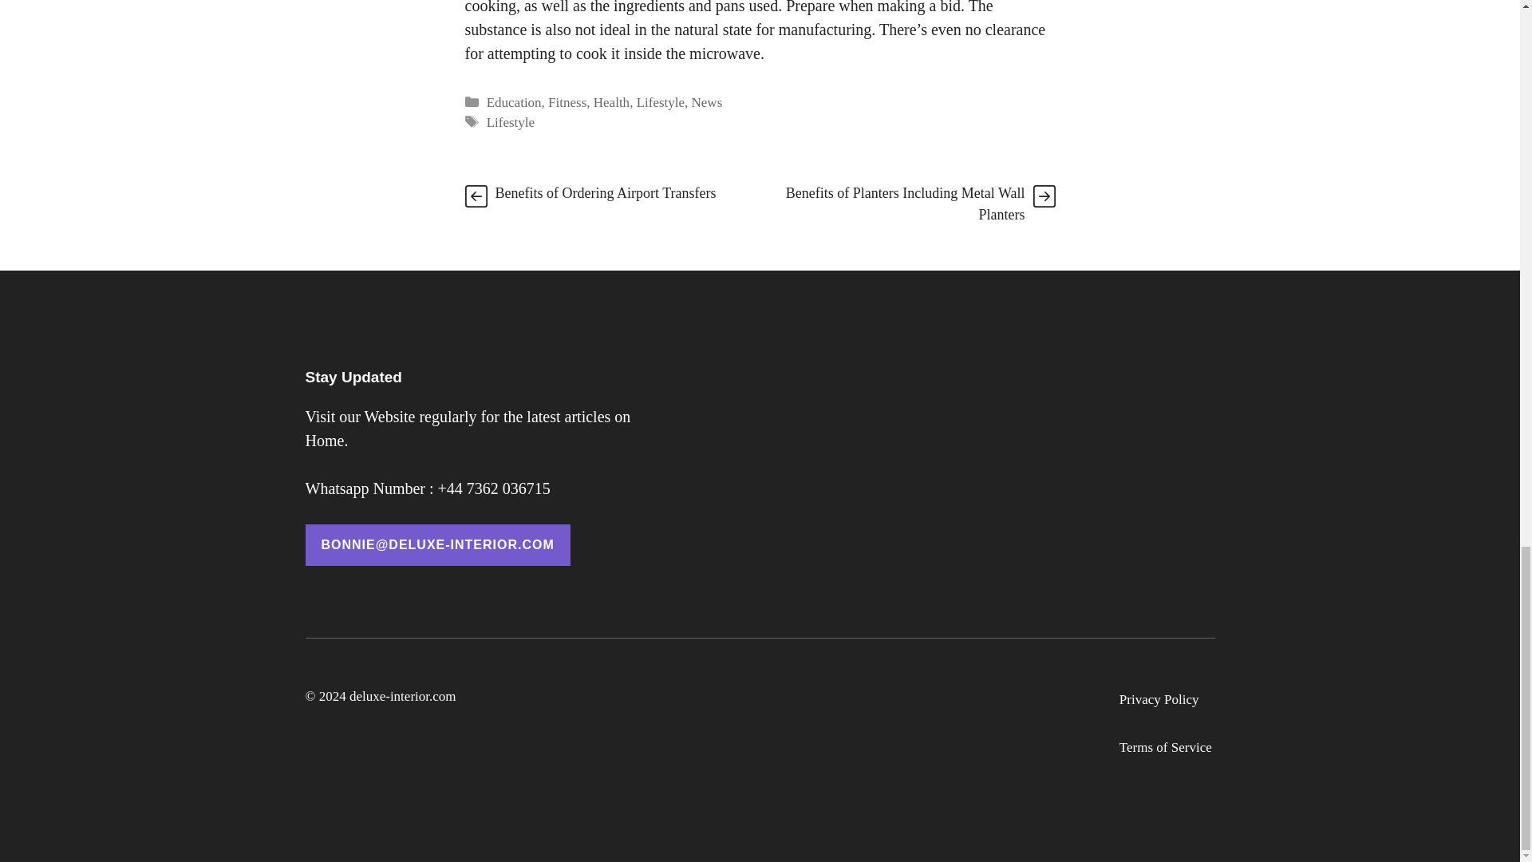 Image resolution: width=1532 pixels, height=862 pixels. Describe the element at coordinates (905, 204) in the screenshot. I see `Benefits of Planters Including Metal Wall Planters` at that location.